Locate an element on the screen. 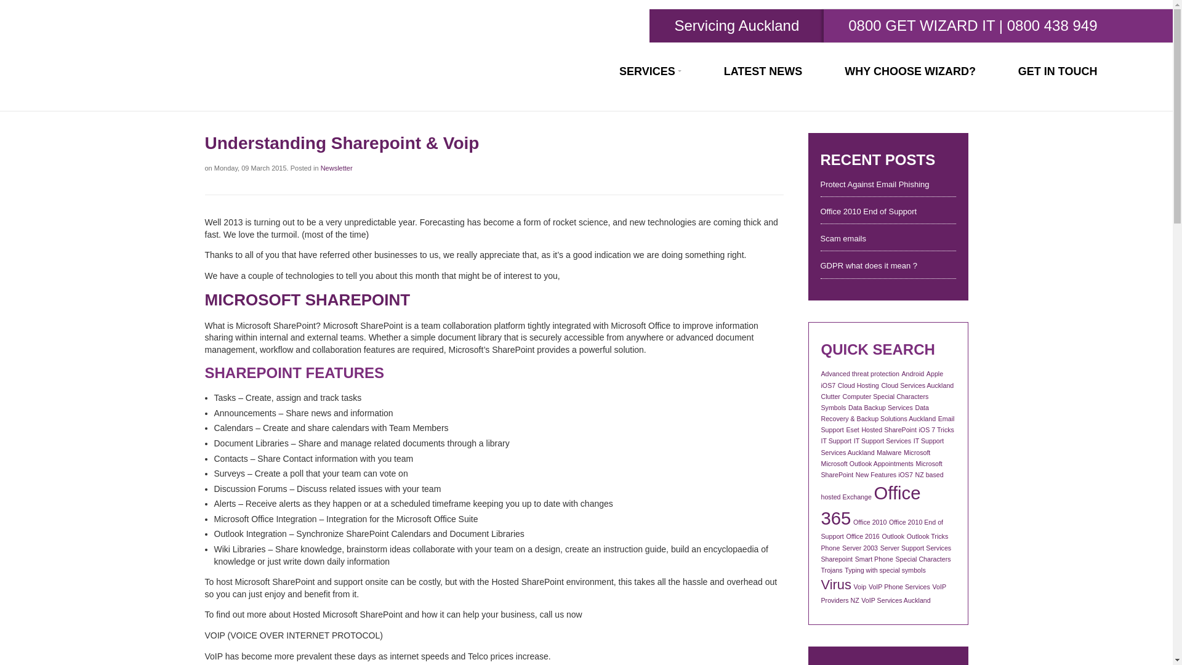 The image size is (1182, 665). Office 2010 End of Support is located at coordinates (888, 212).